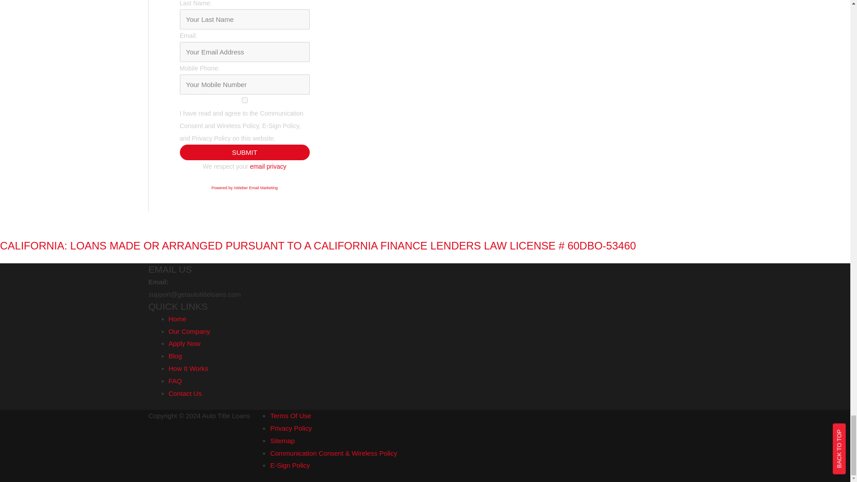 The width and height of the screenshot is (857, 482). What do you see at coordinates (282, 440) in the screenshot?
I see `Sitemap` at bounding box center [282, 440].